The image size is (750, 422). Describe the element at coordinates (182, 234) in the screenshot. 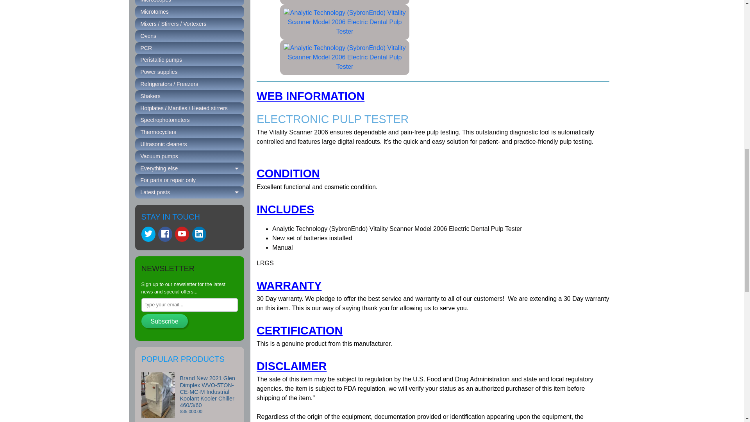

I see `Youtube` at that location.